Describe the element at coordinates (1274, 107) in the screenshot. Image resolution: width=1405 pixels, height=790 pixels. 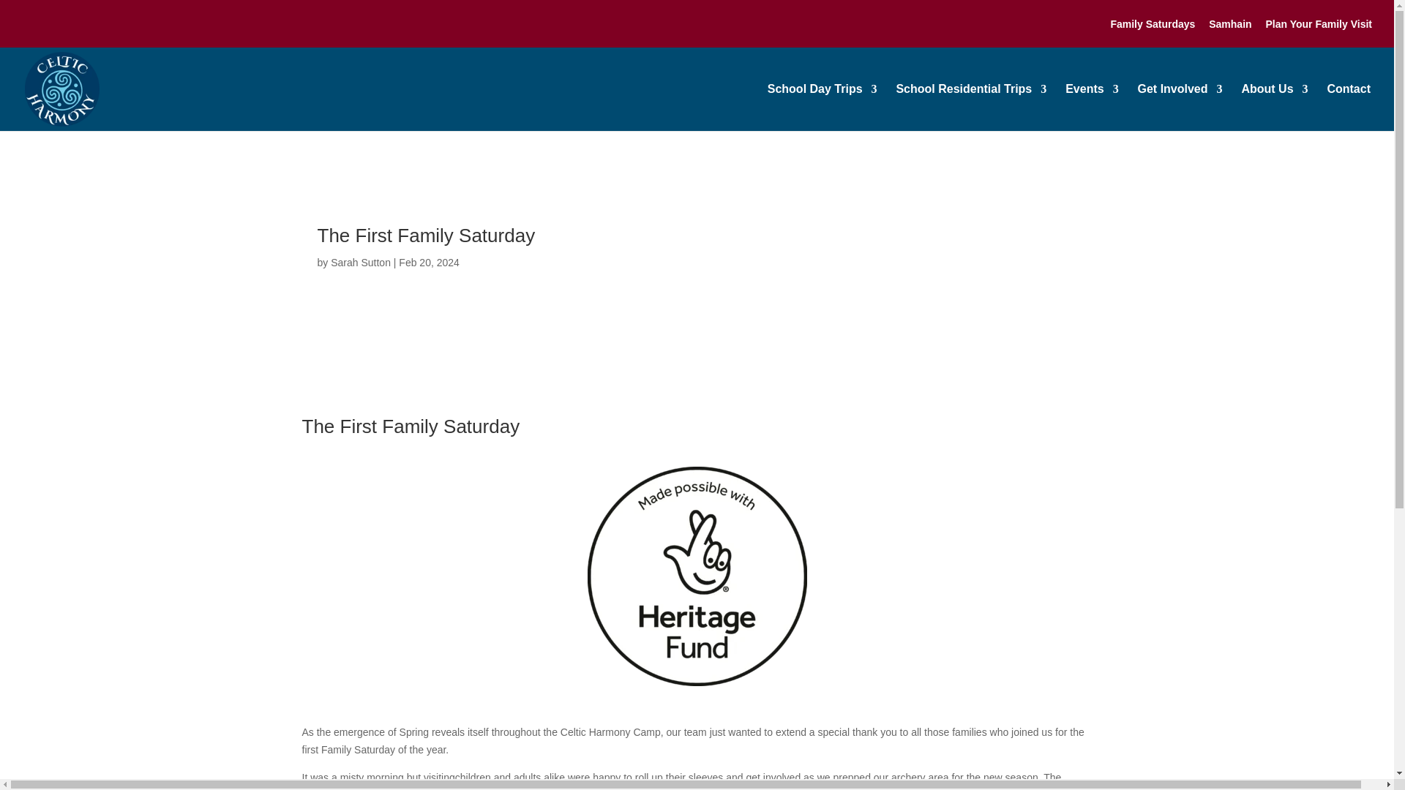
I see `About Us` at that location.